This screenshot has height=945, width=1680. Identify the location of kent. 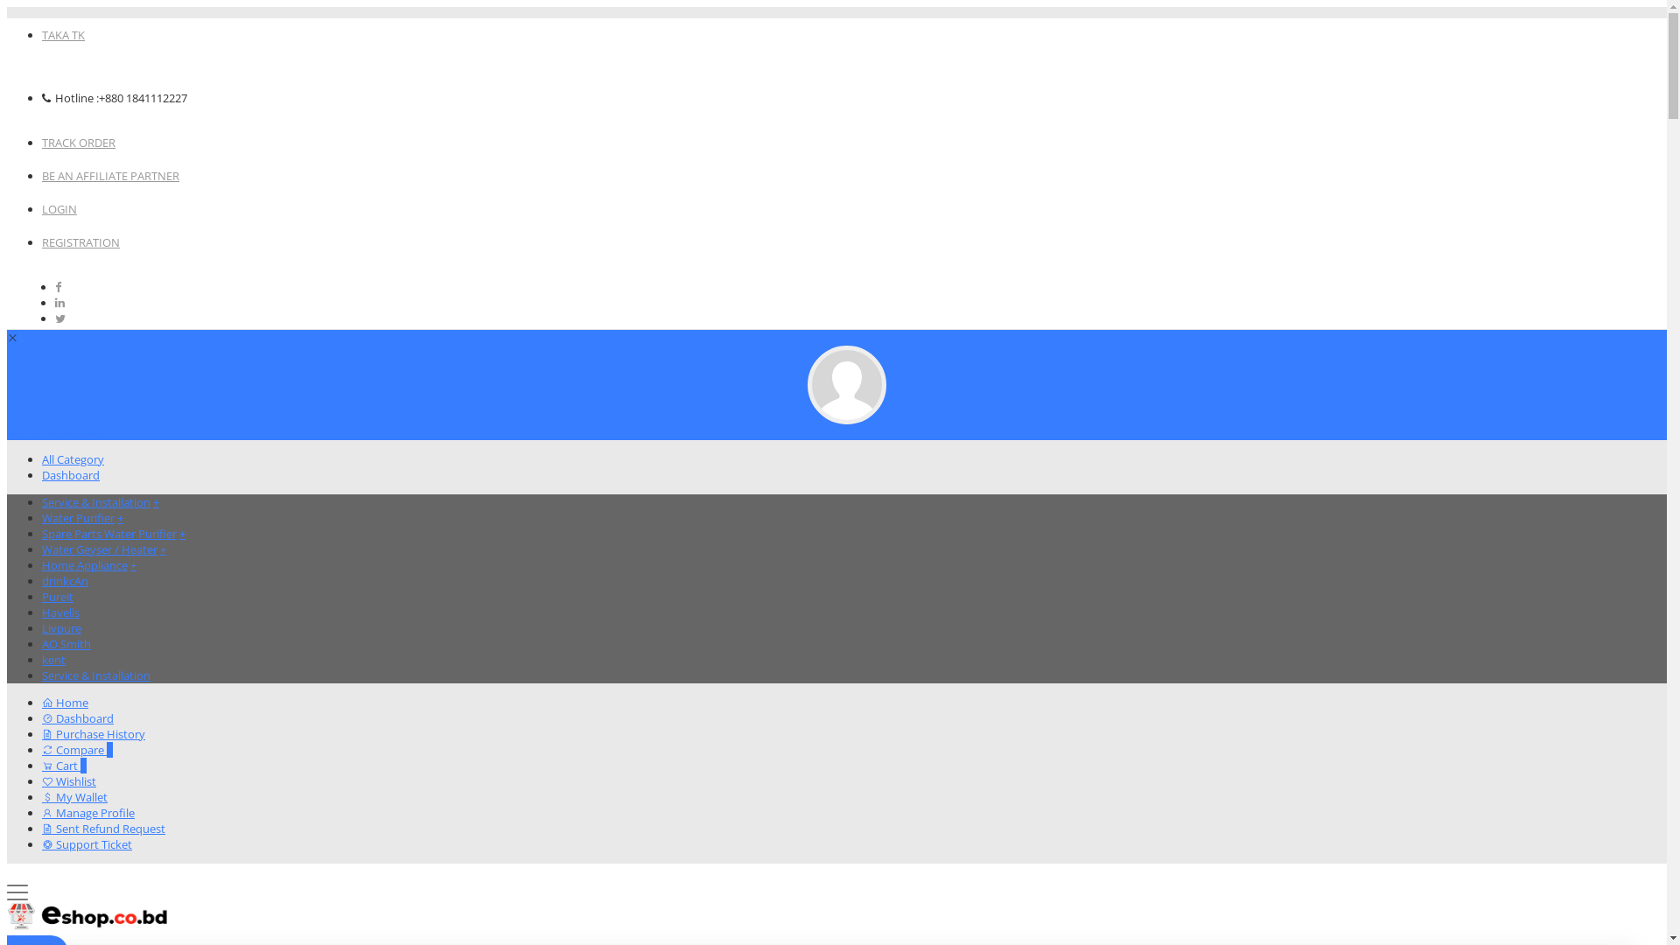
(54, 660).